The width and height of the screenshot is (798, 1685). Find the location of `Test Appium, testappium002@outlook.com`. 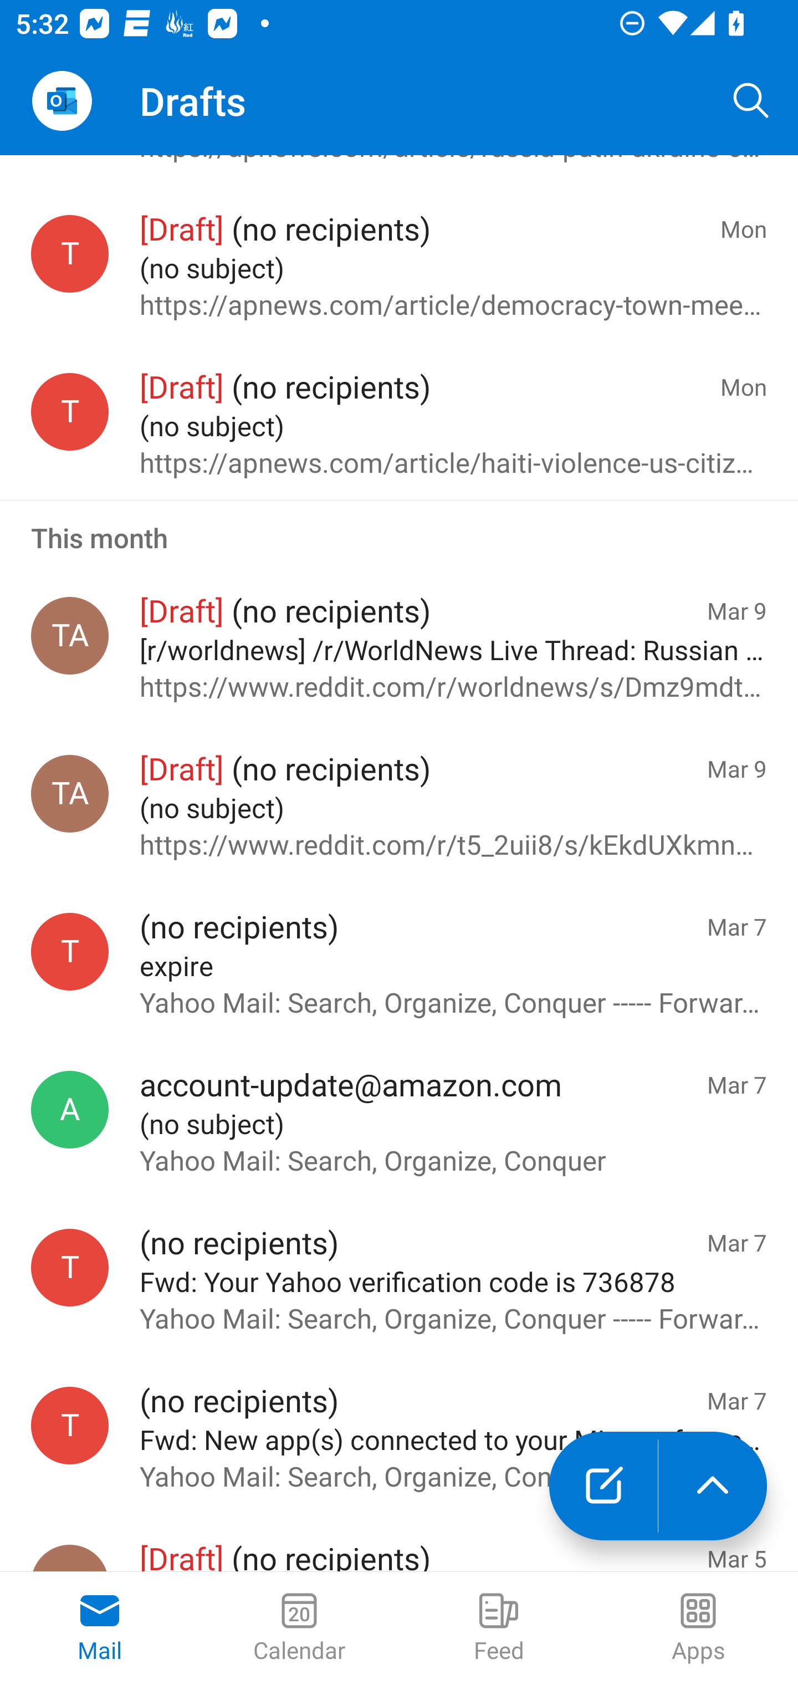

Test Appium, testappium002@outlook.com is located at coordinates (70, 635).